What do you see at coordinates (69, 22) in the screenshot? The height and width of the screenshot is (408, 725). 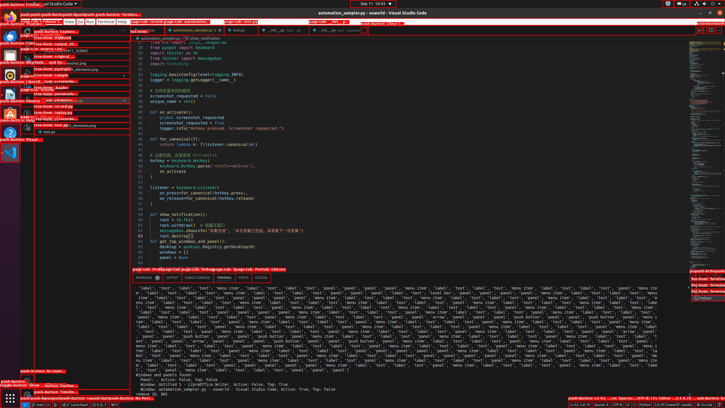 I see `View` at bounding box center [69, 22].